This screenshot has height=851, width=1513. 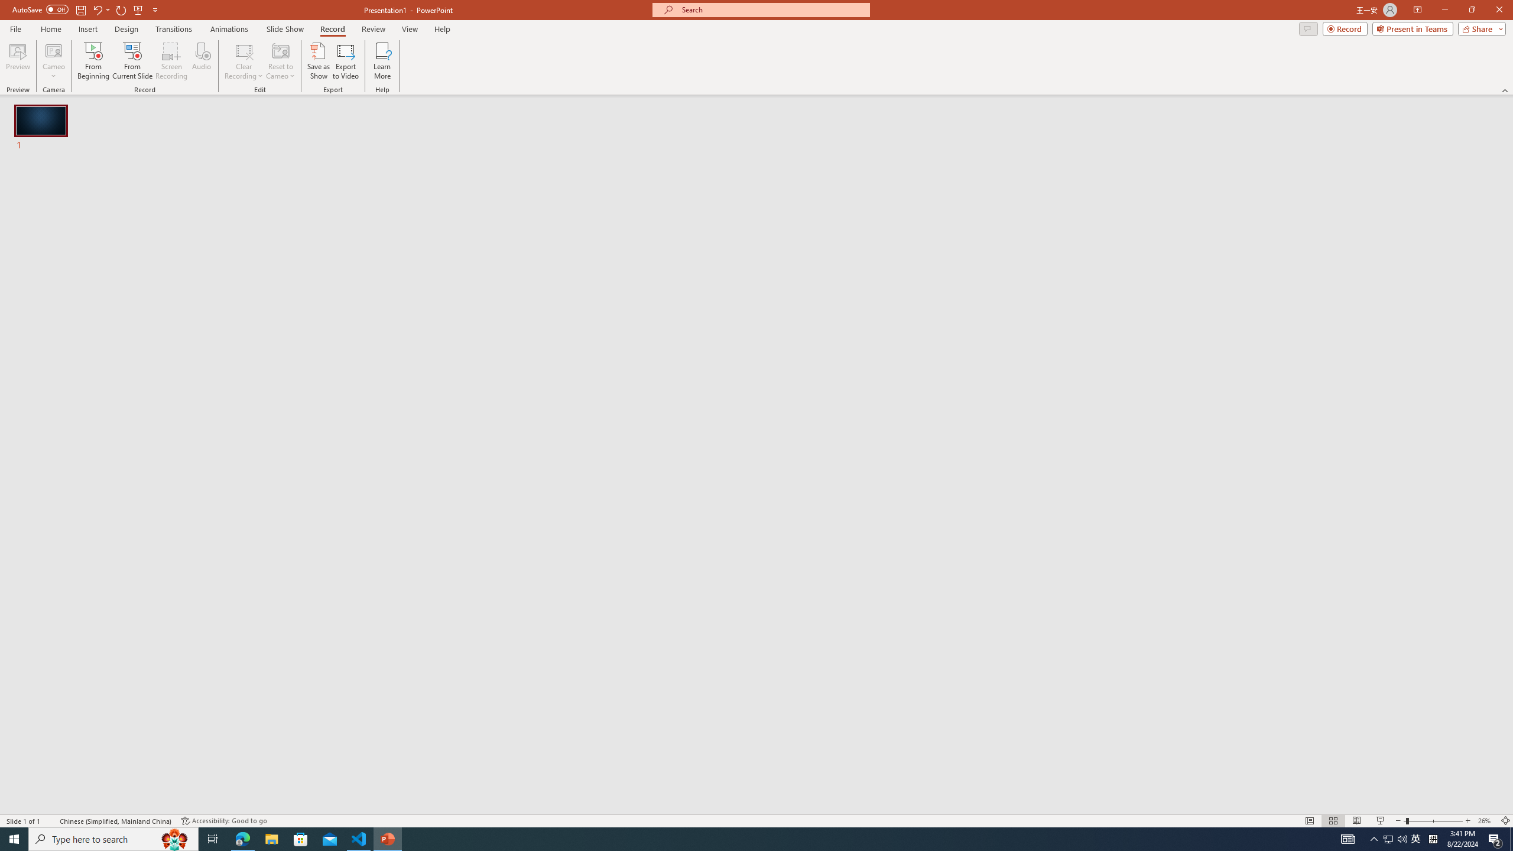 What do you see at coordinates (1404, 821) in the screenshot?
I see `Zoom Out` at bounding box center [1404, 821].